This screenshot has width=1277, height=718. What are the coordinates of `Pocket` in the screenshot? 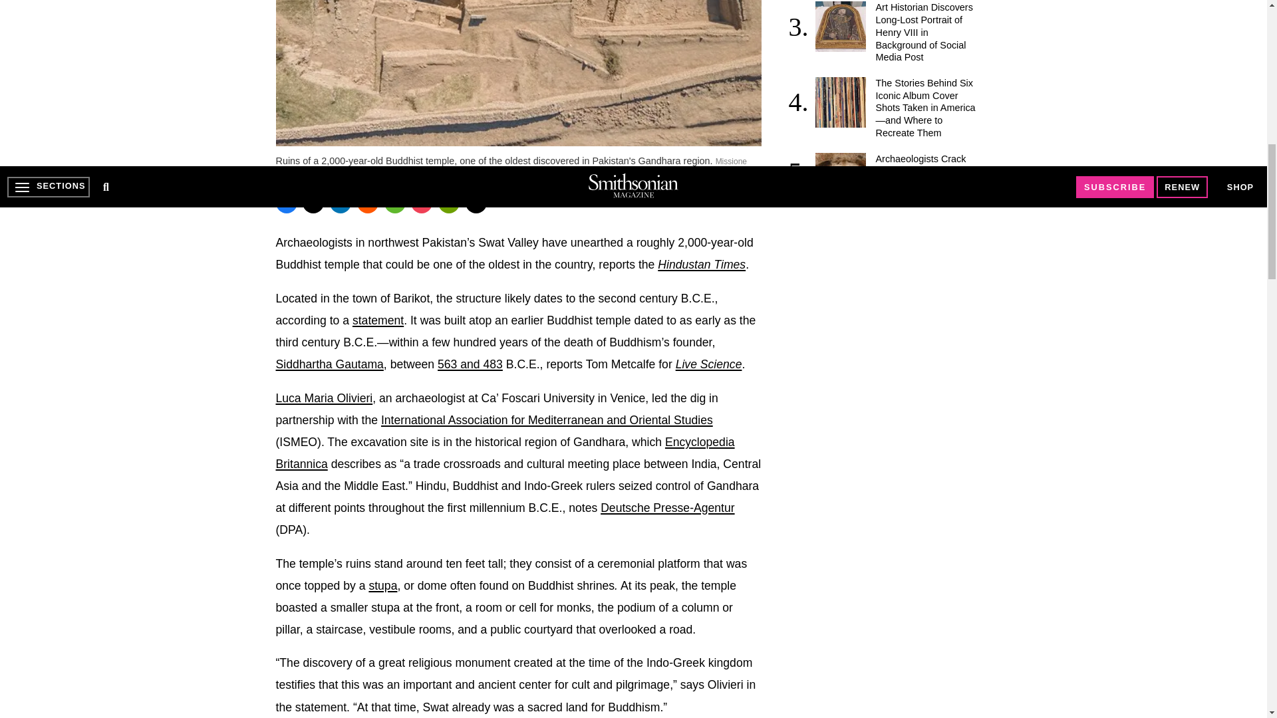 It's located at (422, 202).